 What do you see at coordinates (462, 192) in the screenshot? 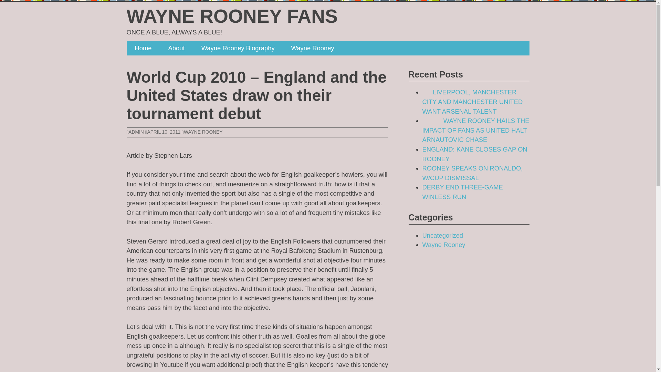
I see `DERBY END THREE-GAME WINLESS RUN` at bounding box center [462, 192].